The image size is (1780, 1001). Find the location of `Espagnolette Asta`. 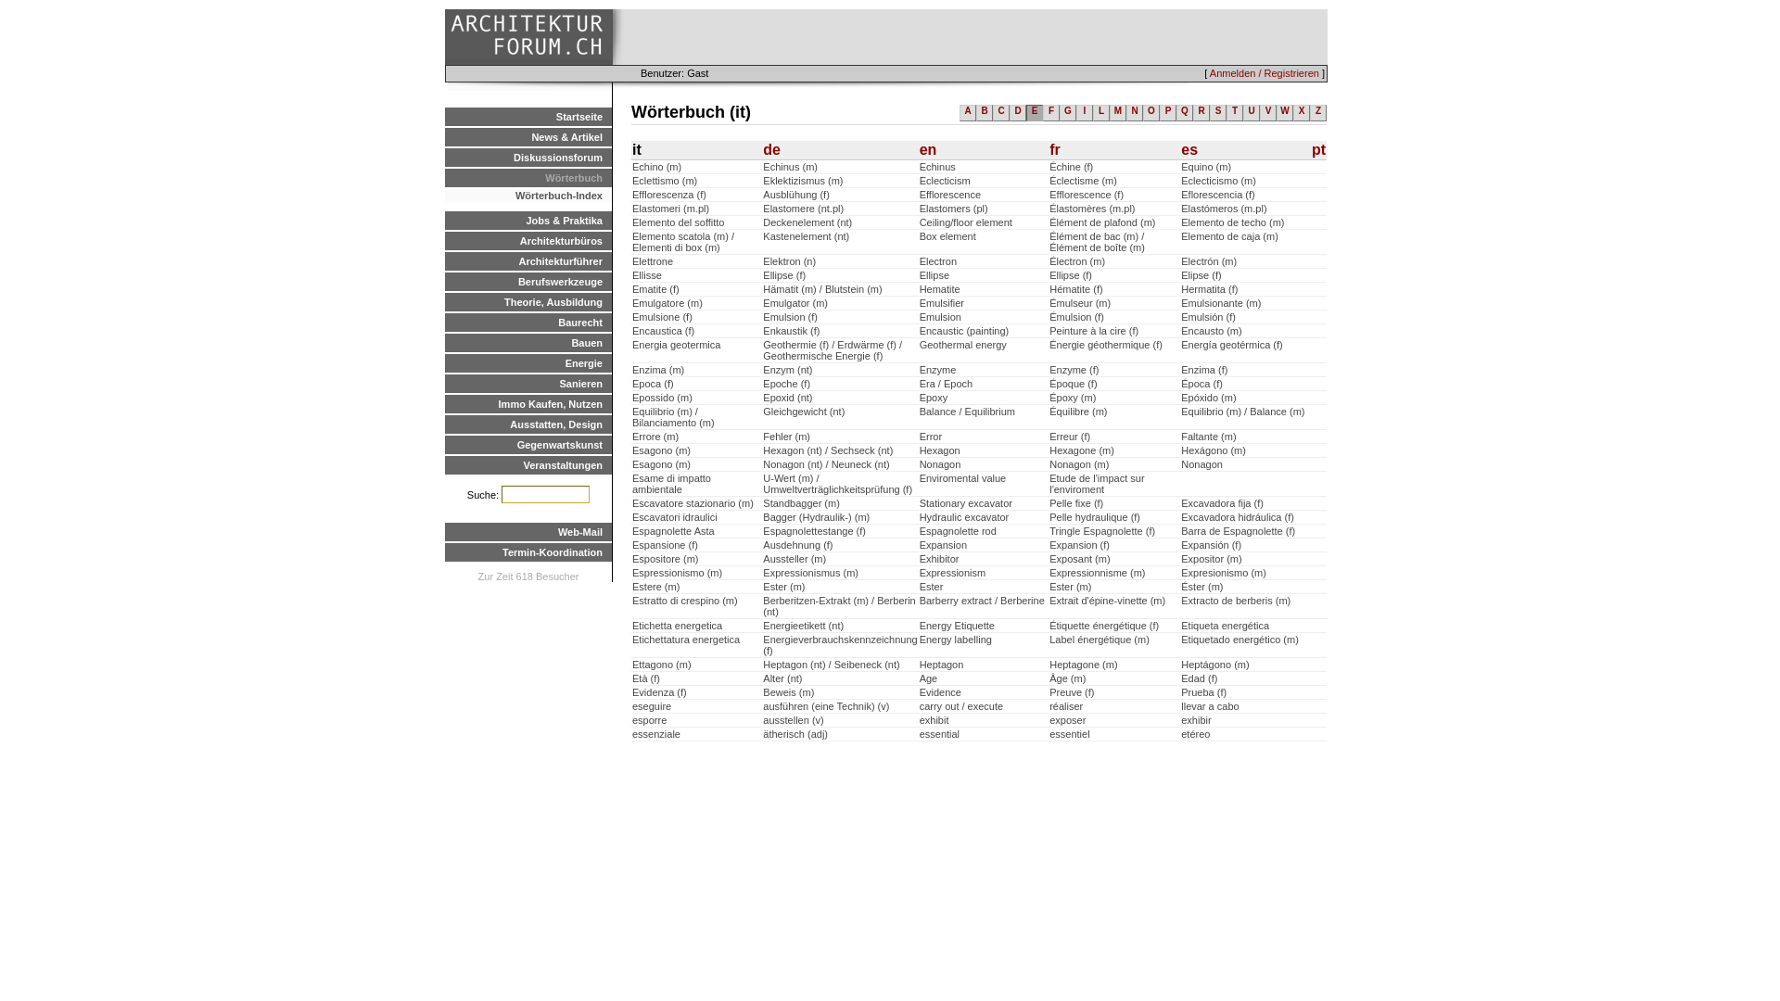

Espagnolette Asta is located at coordinates (673, 531).